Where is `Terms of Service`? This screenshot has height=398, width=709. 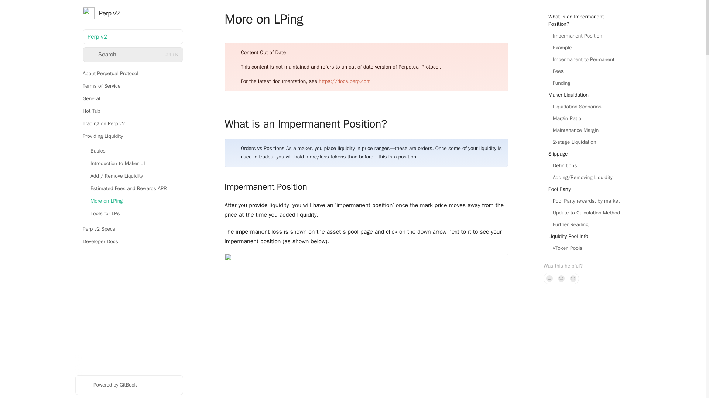
Terms of Service is located at coordinates (129, 86).